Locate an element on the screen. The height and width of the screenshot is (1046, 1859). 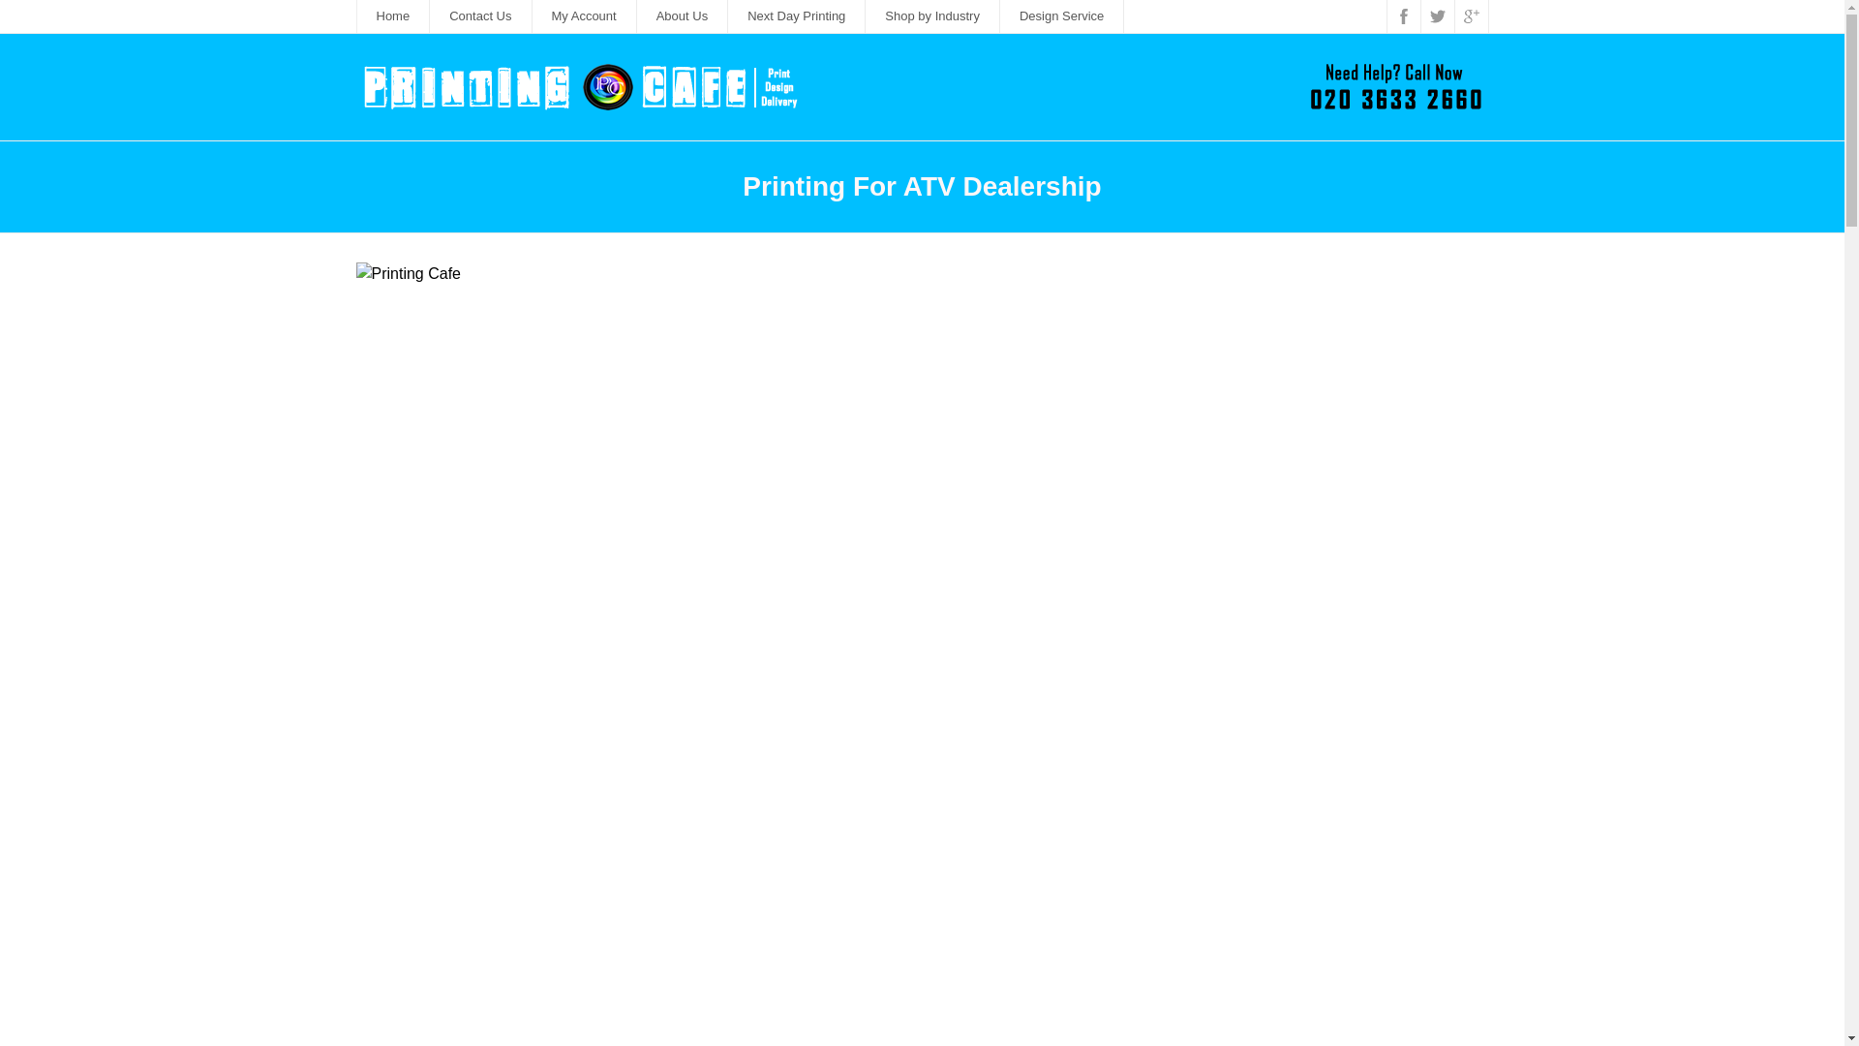
Calendars pc is located at coordinates (1357, 764).